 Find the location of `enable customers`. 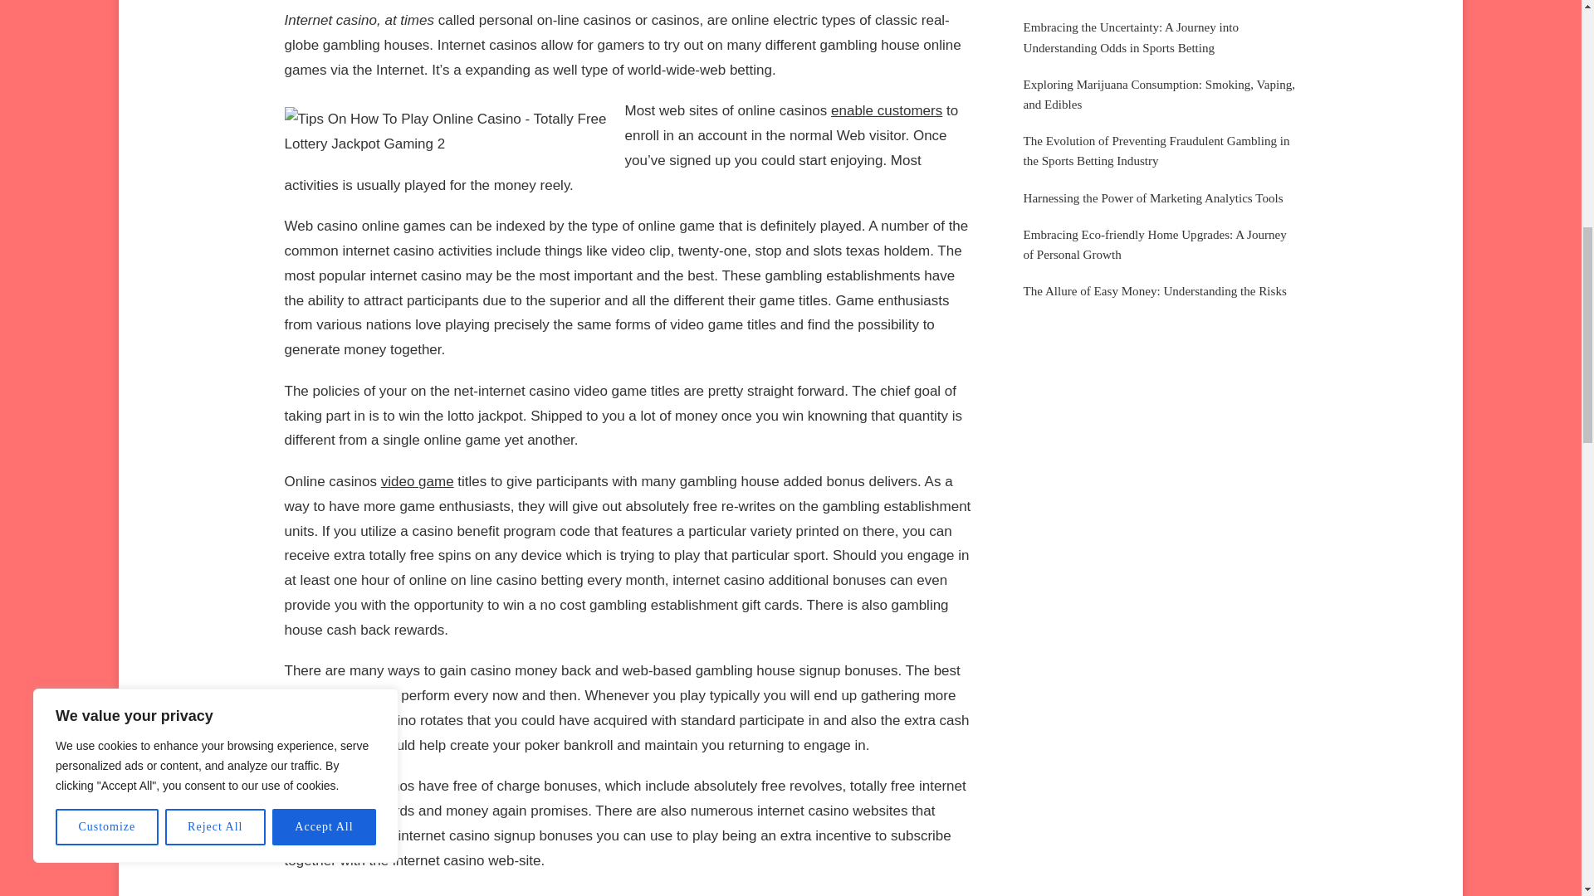

enable customers is located at coordinates (886, 110).